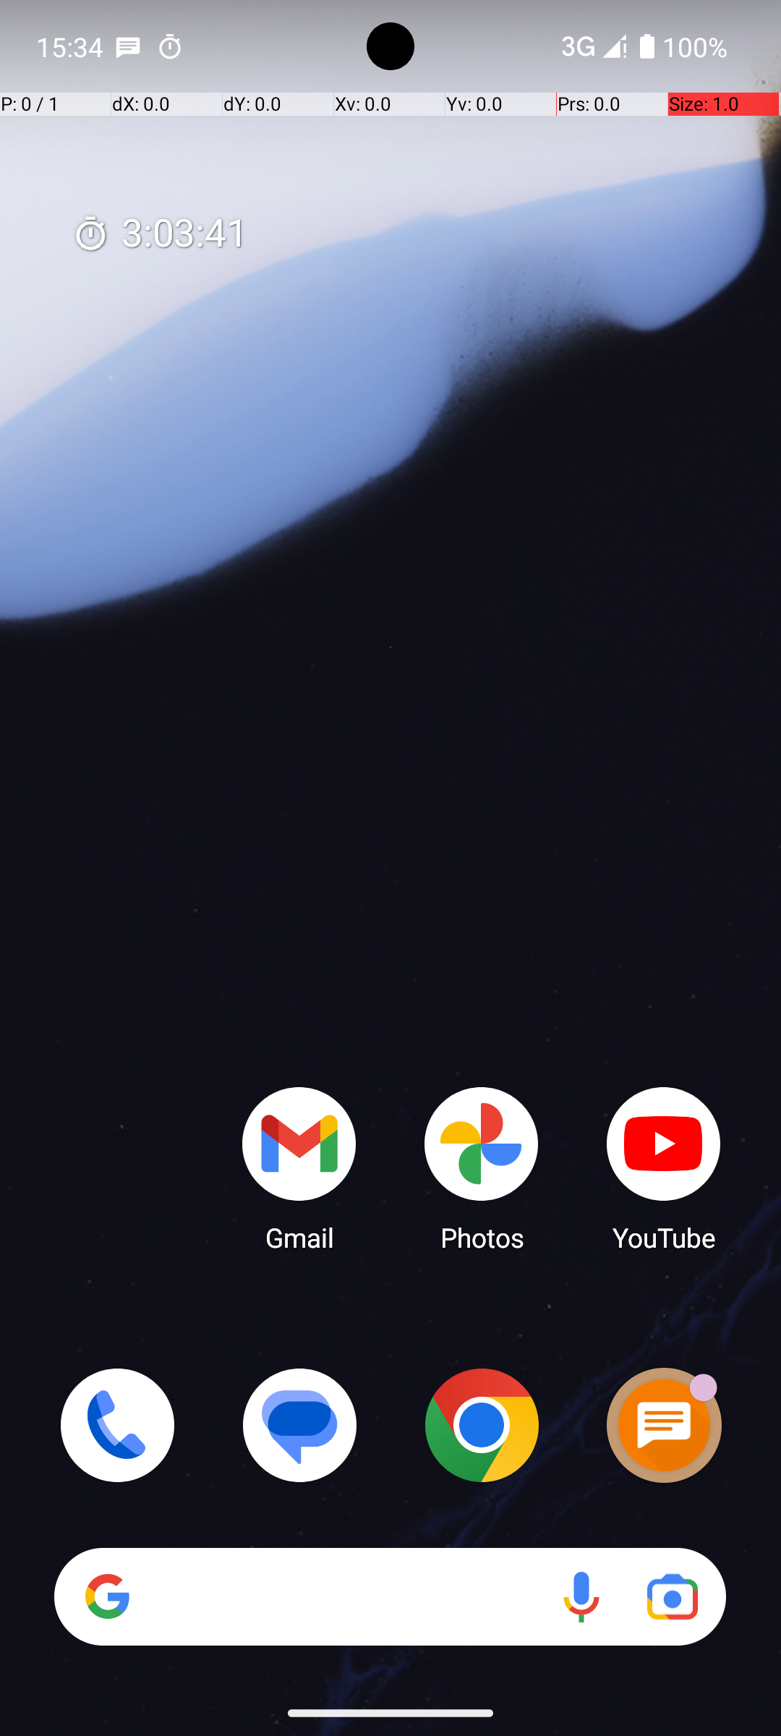  What do you see at coordinates (160, 234) in the screenshot?
I see `3:03:41` at bounding box center [160, 234].